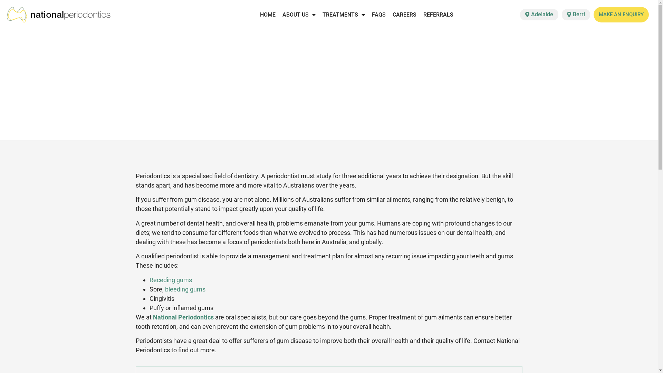  Describe the element at coordinates (405, 15) in the screenshot. I see `CAREERS` at that location.